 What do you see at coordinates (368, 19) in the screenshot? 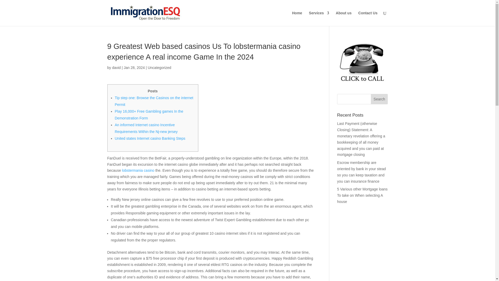
I see `Contact Us` at bounding box center [368, 19].